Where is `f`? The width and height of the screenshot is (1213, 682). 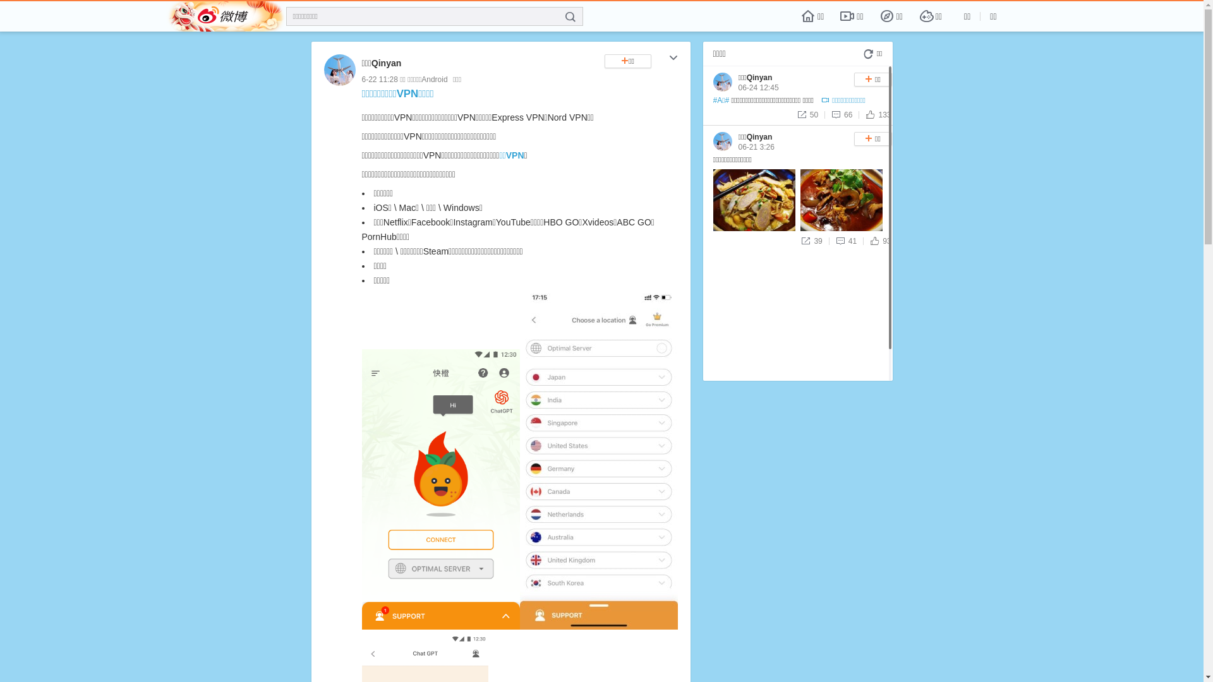 f is located at coordinates (570, 17).